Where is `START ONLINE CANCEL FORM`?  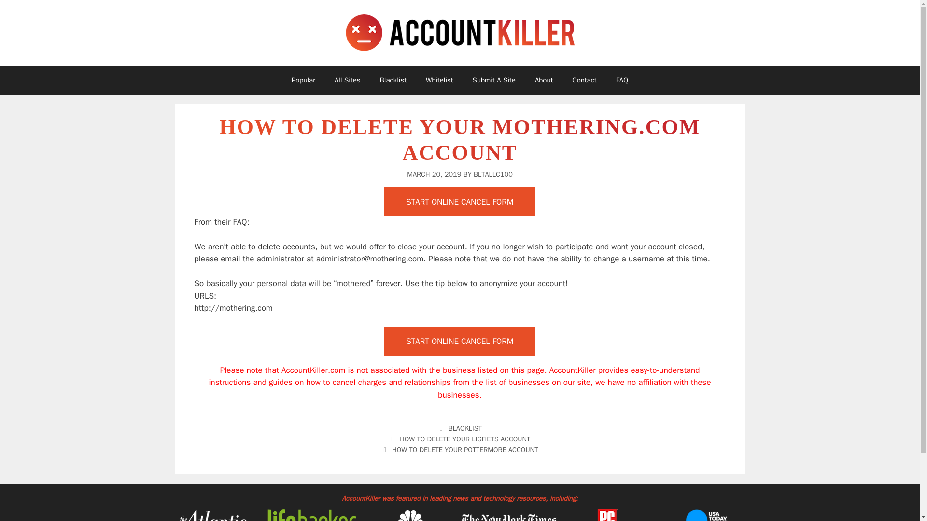 START ONLINE CANCEL FORM is located at coordinates (460, 341).